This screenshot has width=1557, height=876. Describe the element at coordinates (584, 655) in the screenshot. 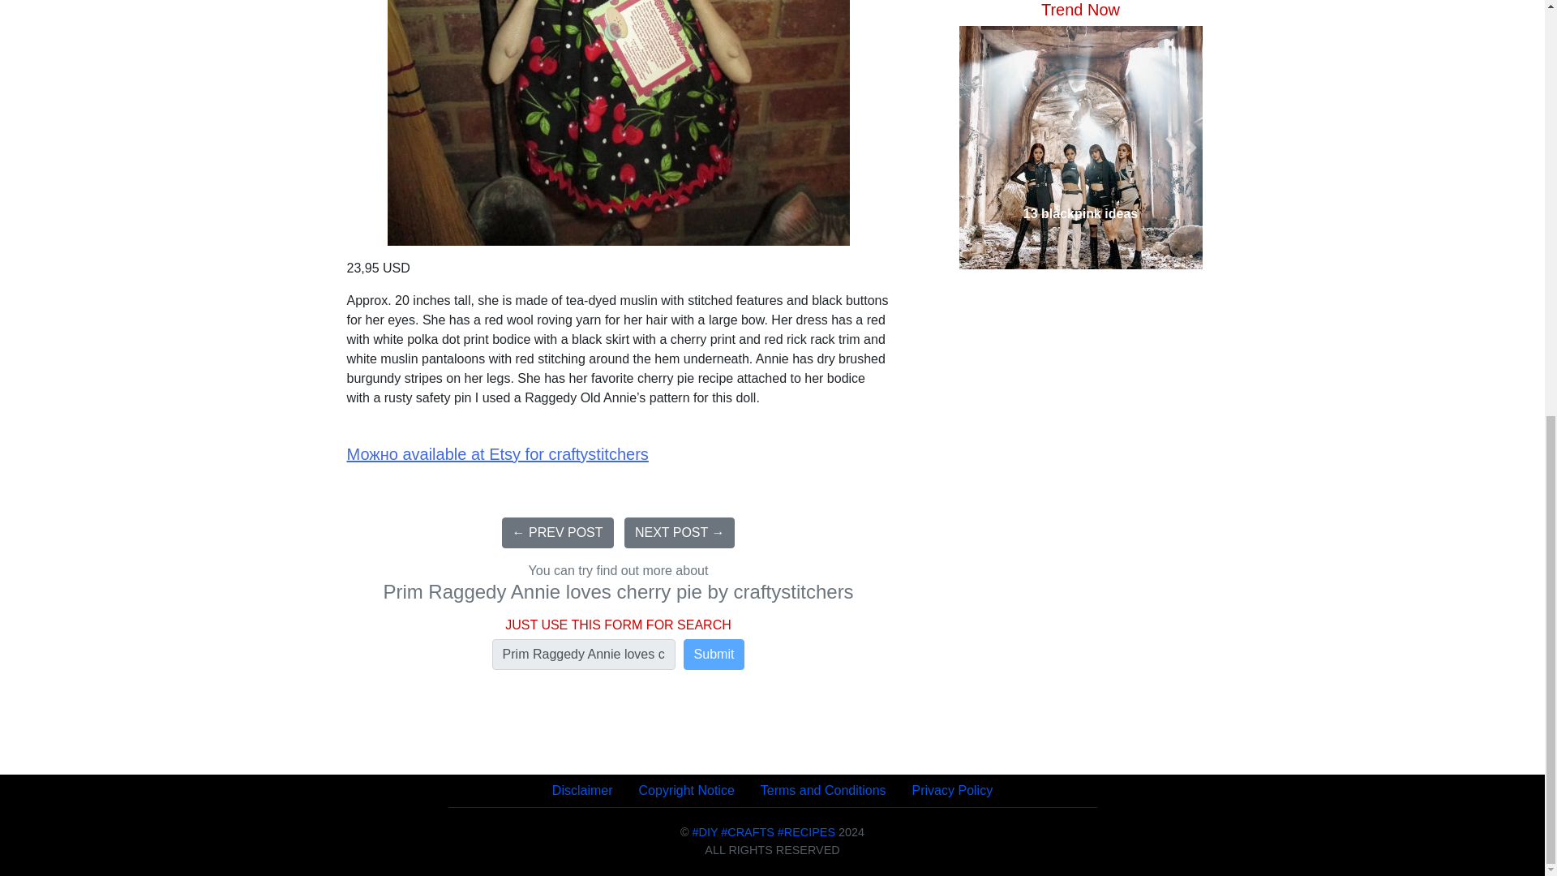

I see `Prim Raggedy Annie loves cherry` at that location.